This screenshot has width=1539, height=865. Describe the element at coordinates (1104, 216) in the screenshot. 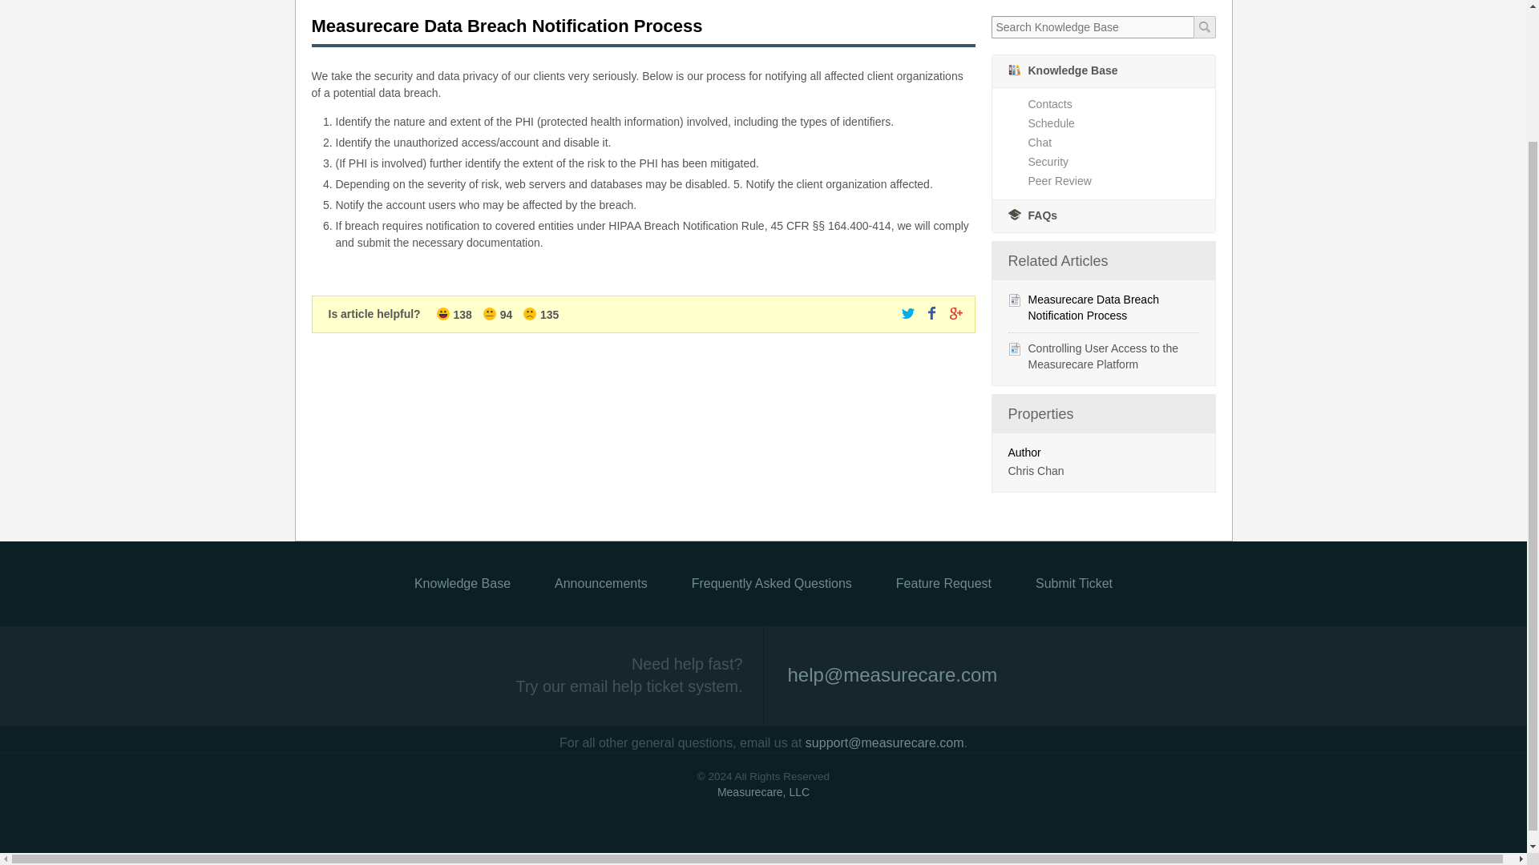

I see `FAQs` at that location.